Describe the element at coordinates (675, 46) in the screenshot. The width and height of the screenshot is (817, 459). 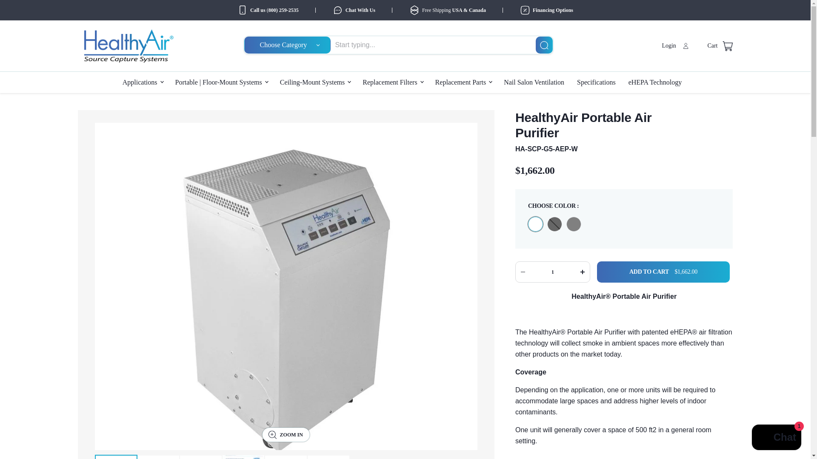
I see `tel:800-259-2535` at that location.